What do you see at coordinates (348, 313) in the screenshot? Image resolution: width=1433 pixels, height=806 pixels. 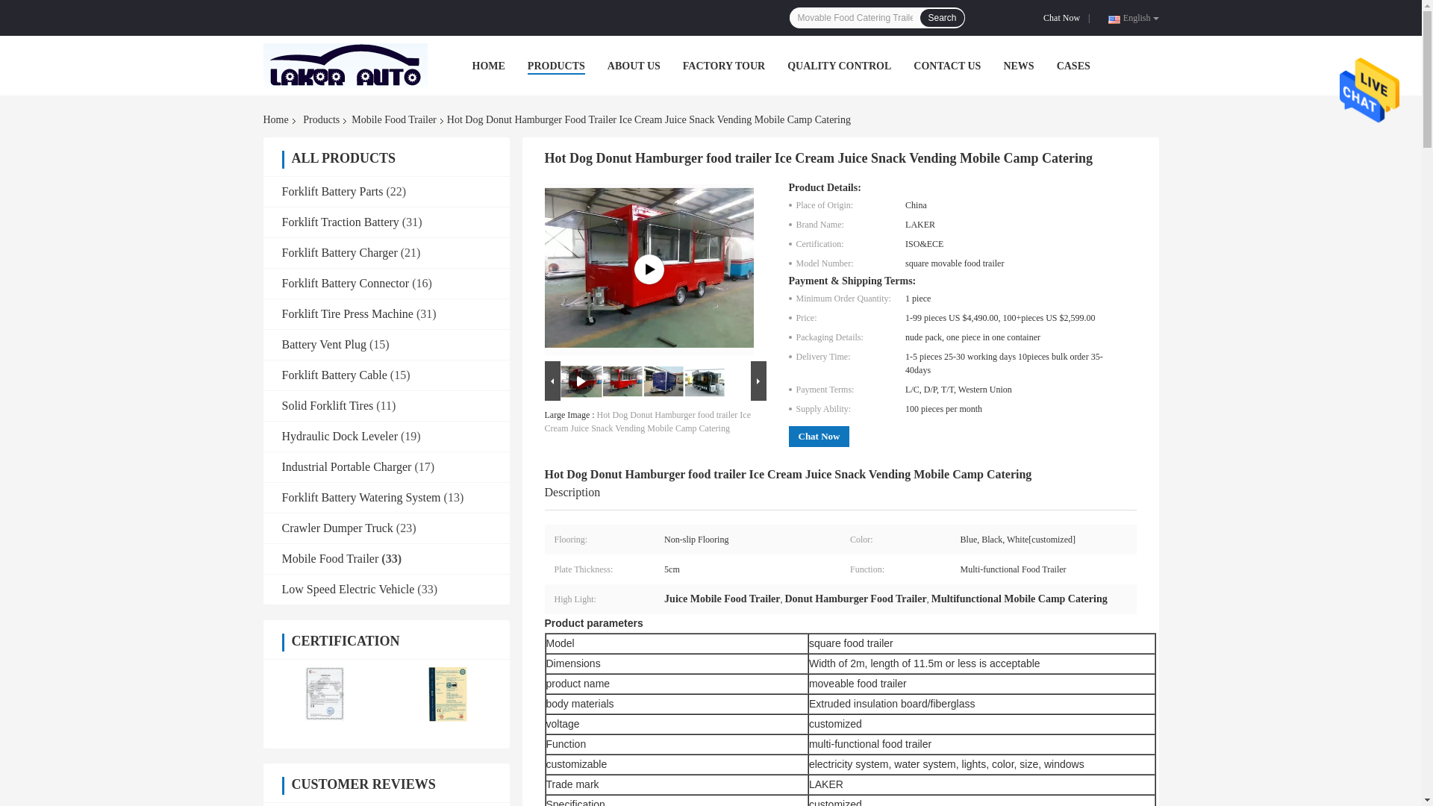 I see `Forklift Tire Press Machine` at bounding box center [348, 313].